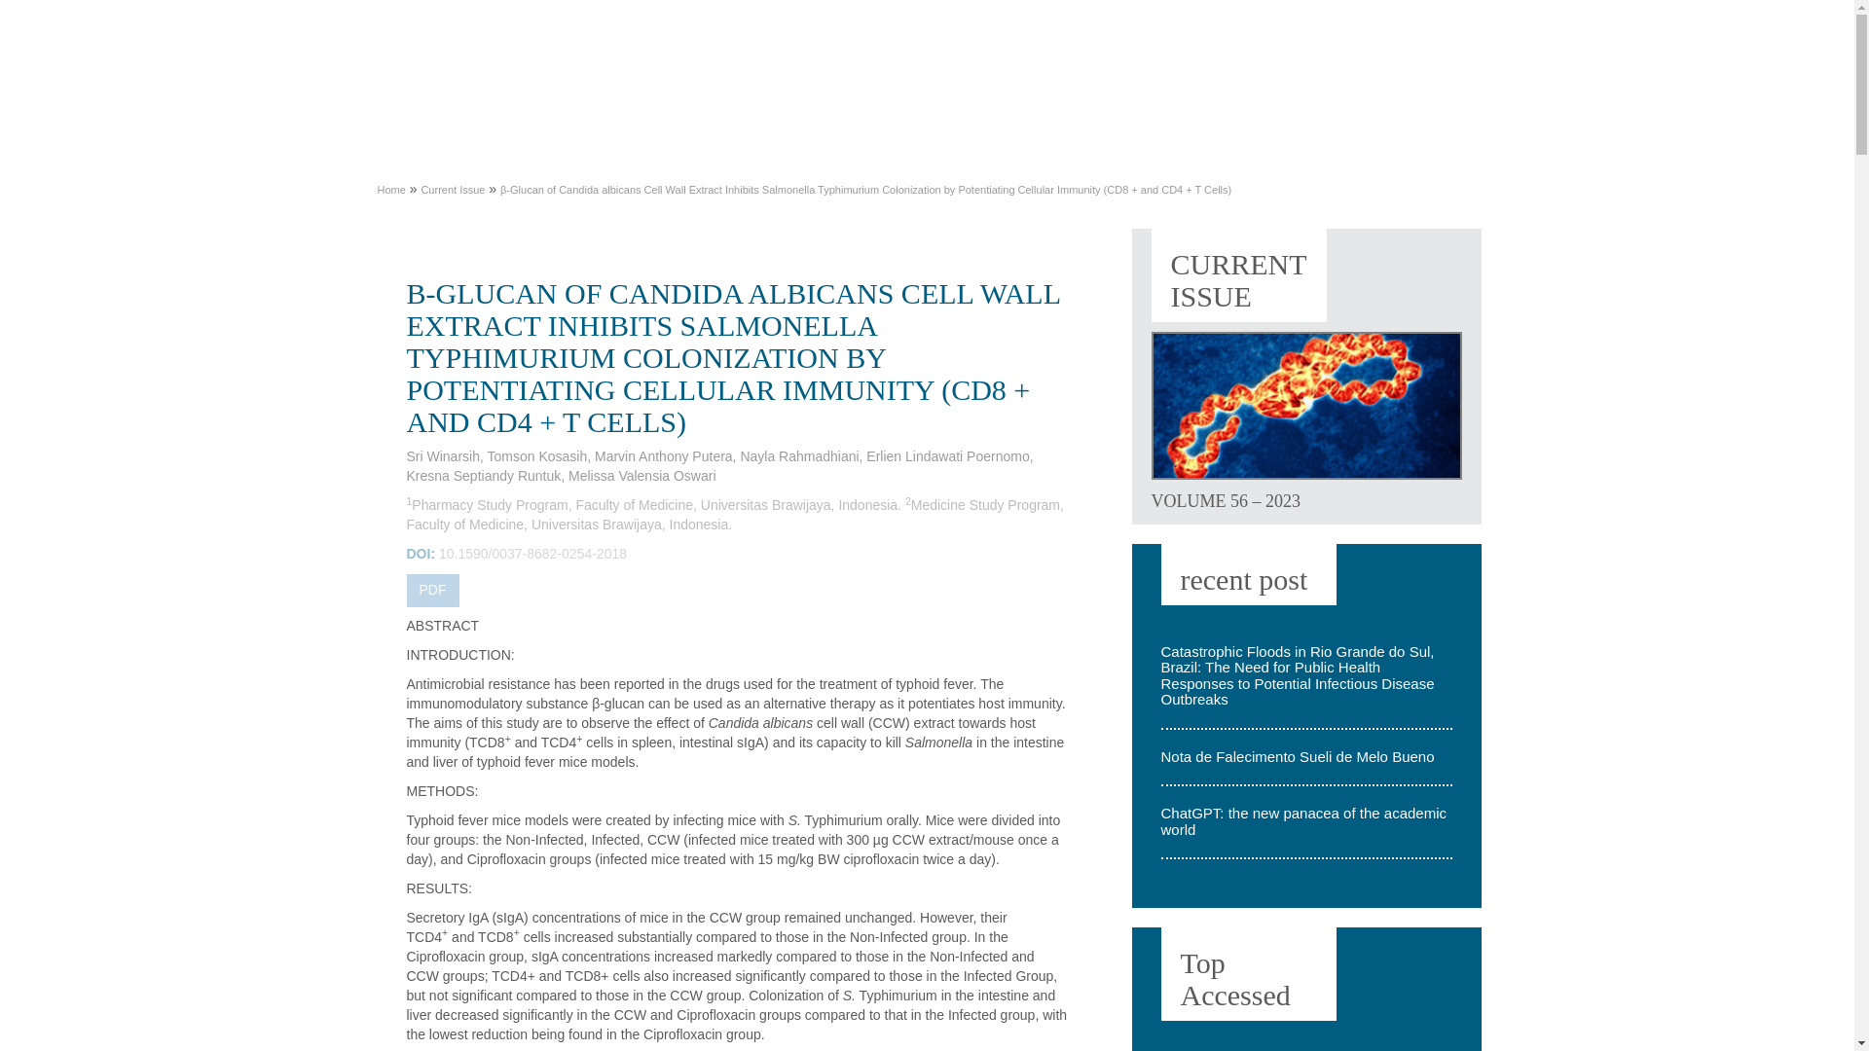 The width and height of the screenshot is (1869, 1051). What do you see at coordinates (433, 590) in the screenshot?
I see `PDF` at bounding box center [433, 590].